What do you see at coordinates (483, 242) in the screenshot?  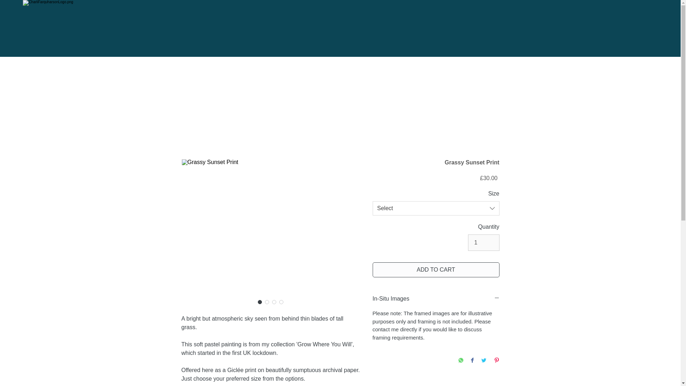 I see `1` at bounding box center [483, 242].